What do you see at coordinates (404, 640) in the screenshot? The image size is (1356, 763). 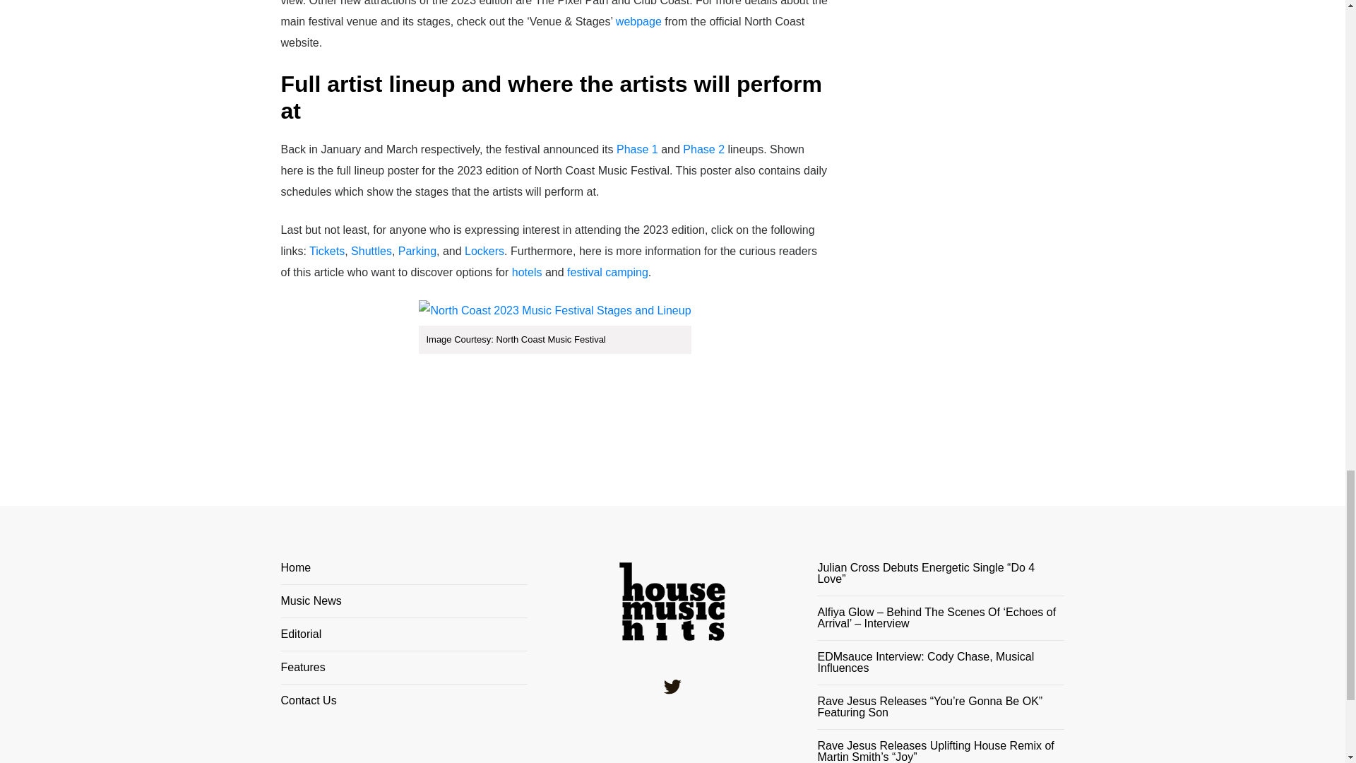 I see `Editorial` at bounding box center [404, 640].